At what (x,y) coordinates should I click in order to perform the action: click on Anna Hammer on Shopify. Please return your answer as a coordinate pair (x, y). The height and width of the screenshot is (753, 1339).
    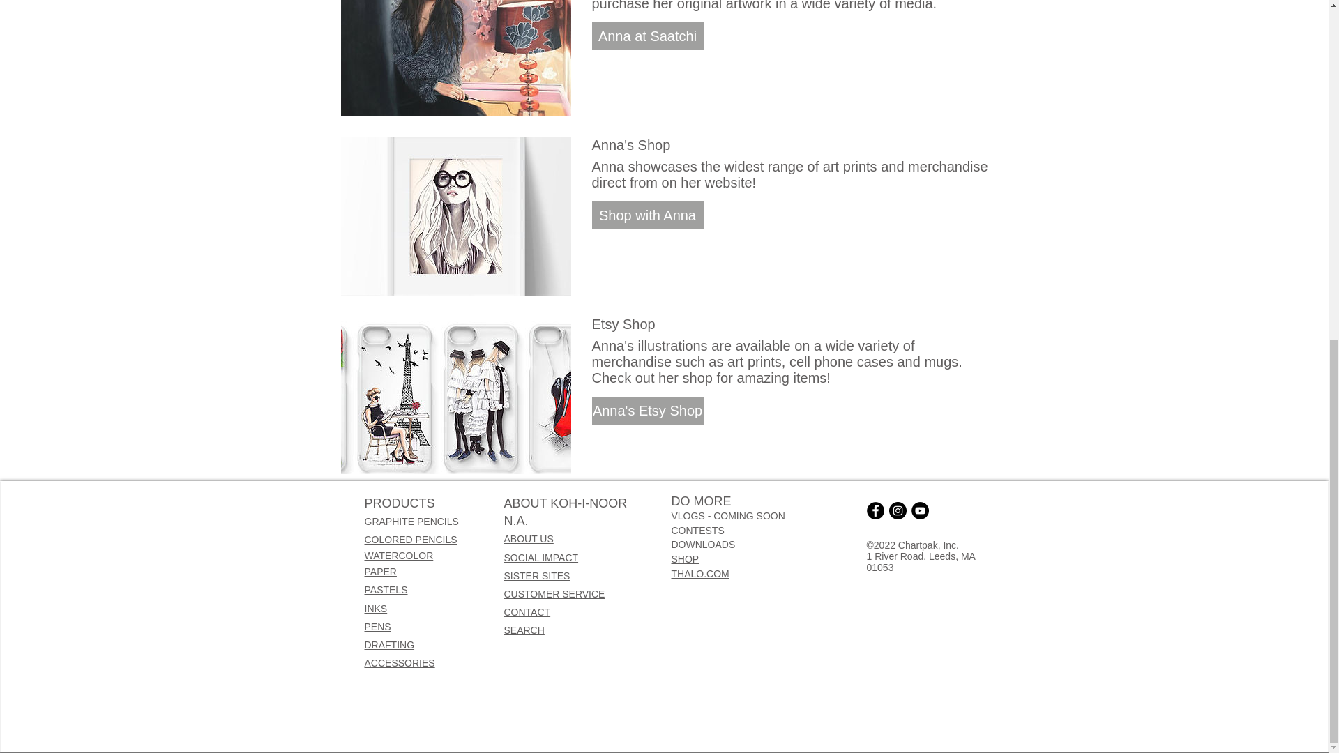
    Looking at the image, I should click on (455, 215).